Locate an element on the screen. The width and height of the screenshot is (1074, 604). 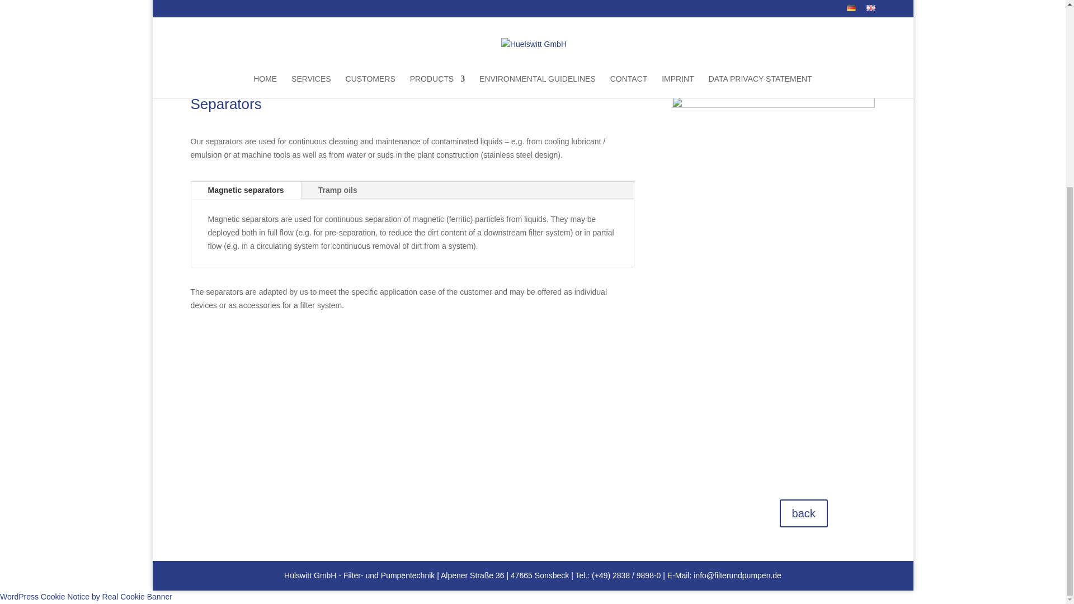
back is located at coordinates (803, 513).